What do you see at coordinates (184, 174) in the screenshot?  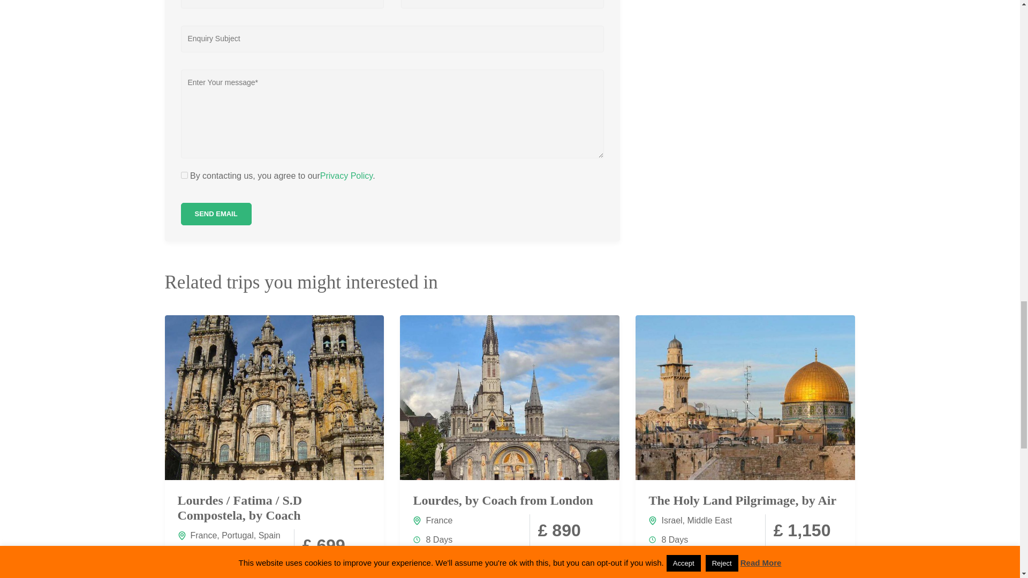 I see `on` at bounding box center [184, 174].